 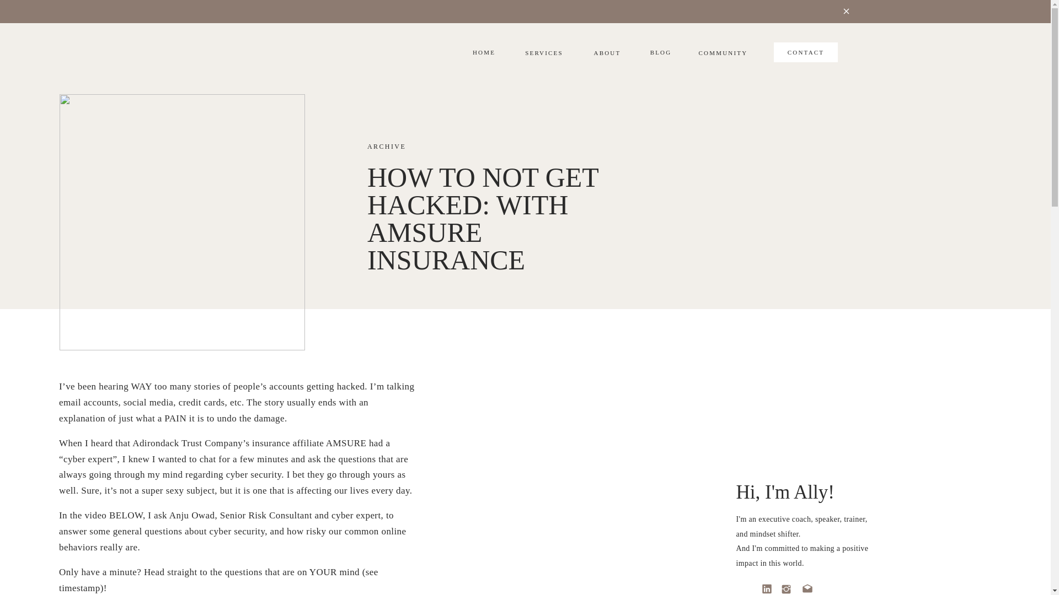 What do you see at coordinates (484, 53) in the screenshot?
I see `HOME` at bounding box center [484, 53].